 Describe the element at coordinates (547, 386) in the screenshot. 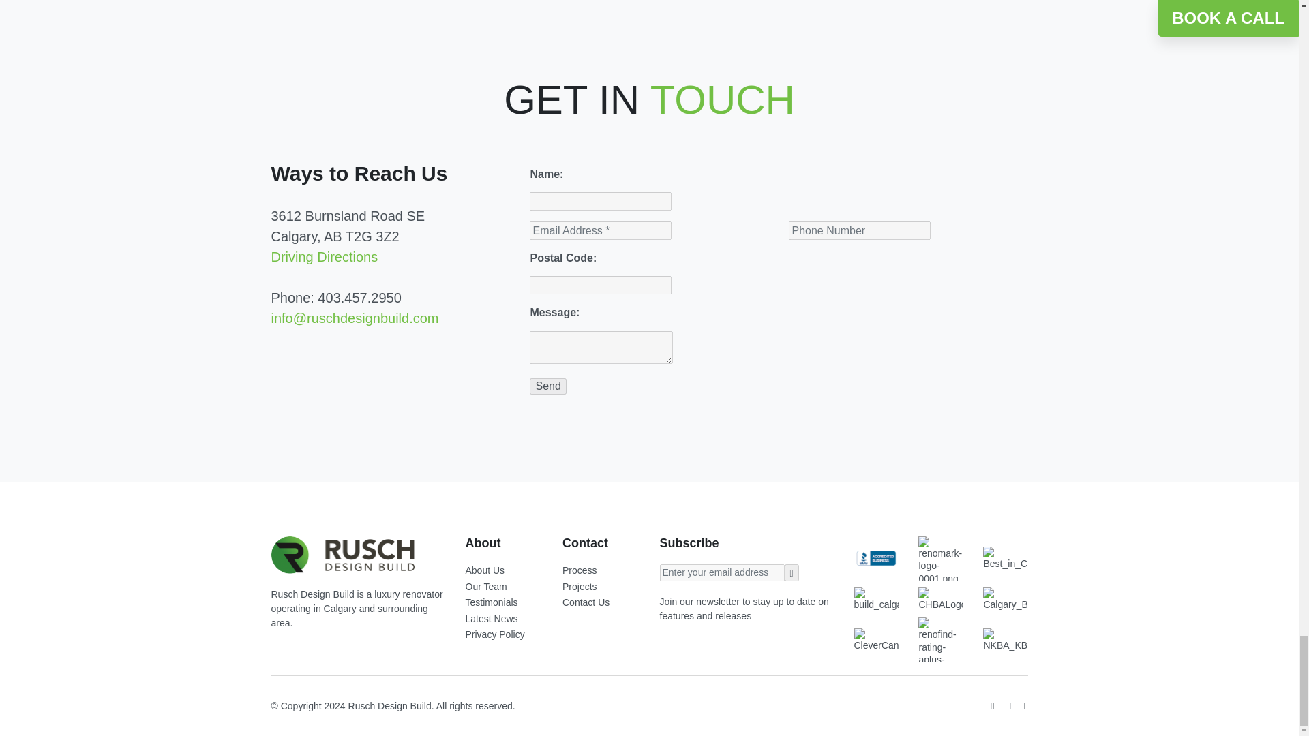

I see `Send` at that location.